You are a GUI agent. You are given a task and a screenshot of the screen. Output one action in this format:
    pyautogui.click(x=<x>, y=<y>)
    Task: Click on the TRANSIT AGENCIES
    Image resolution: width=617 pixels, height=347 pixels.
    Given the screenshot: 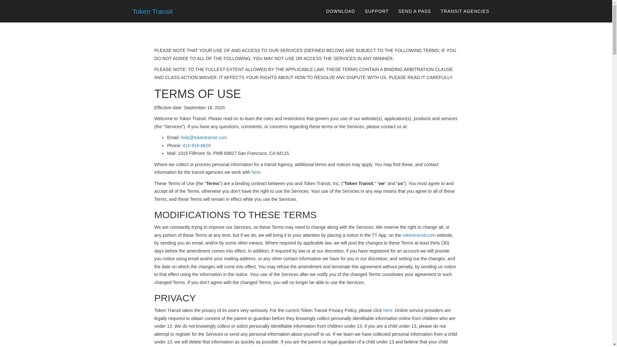 What is the action you would take?
    pyautogui.click(x=465, y=11)
    